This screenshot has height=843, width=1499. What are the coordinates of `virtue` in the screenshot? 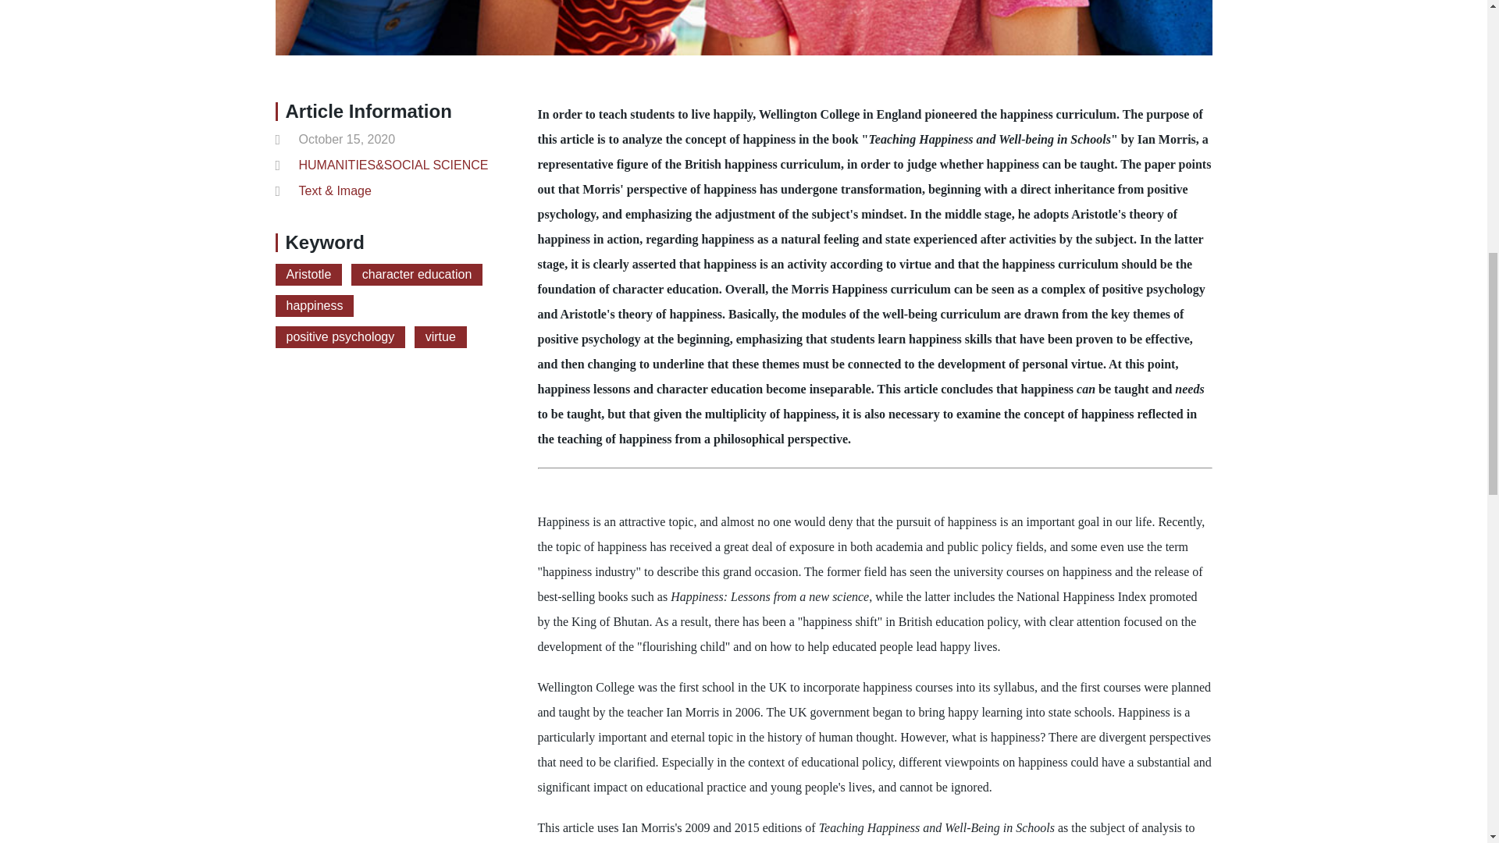 It's located at (440, 337).